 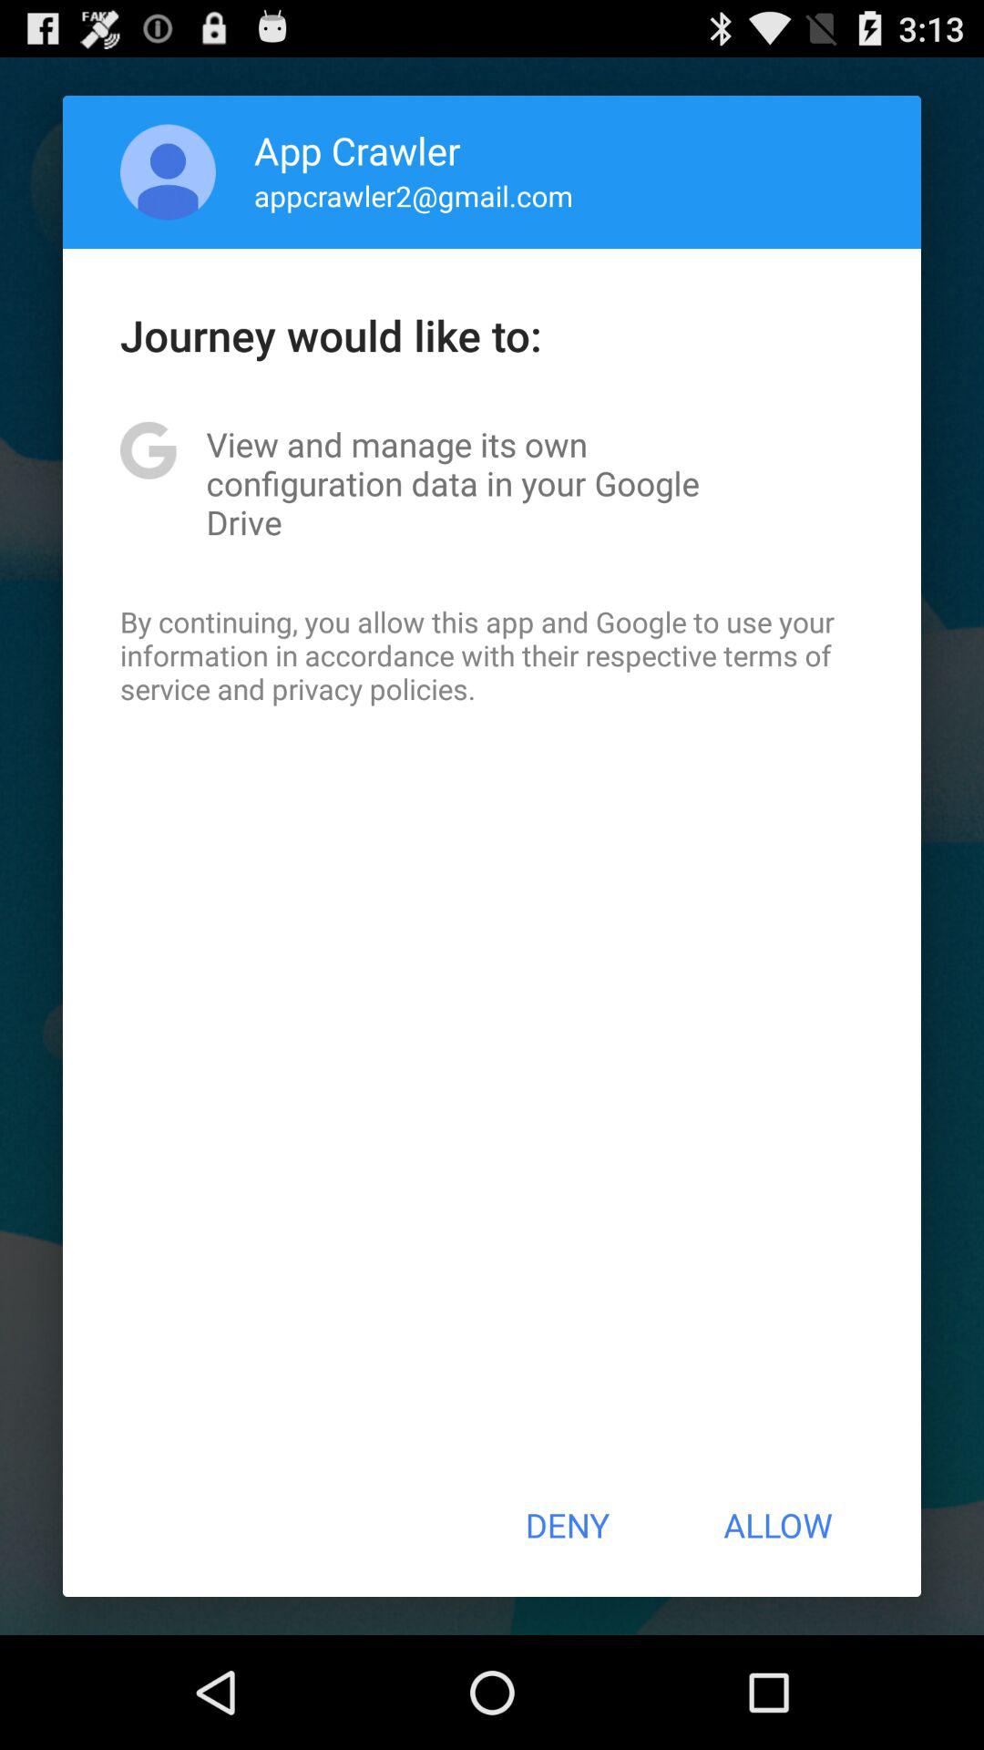 What do you see at coordinates (492, 483) in the screenshot?
I see `scroll until the view and manage icon` at bounding box center [492, 483].